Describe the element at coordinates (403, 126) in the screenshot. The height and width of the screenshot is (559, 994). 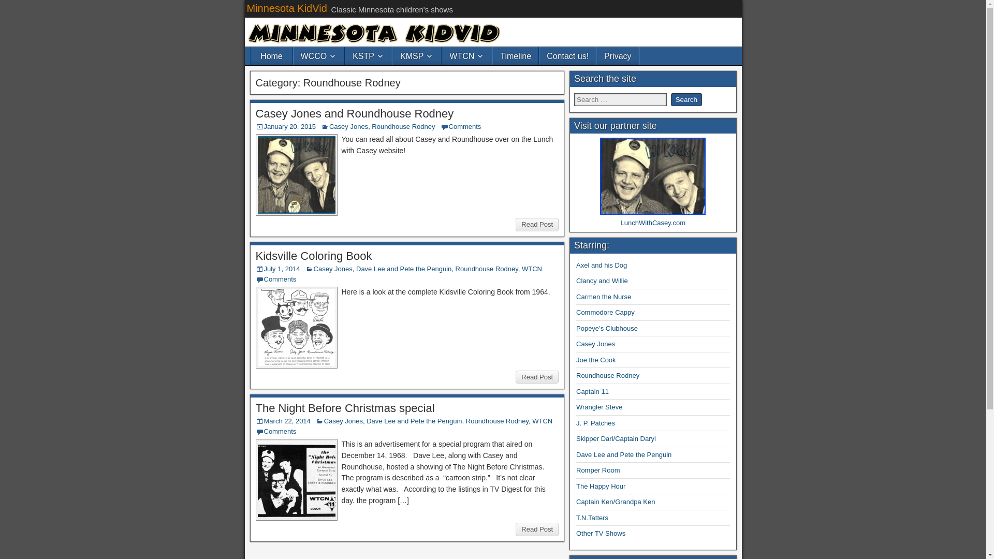
I see `Roundhouse Rodney` at that location.